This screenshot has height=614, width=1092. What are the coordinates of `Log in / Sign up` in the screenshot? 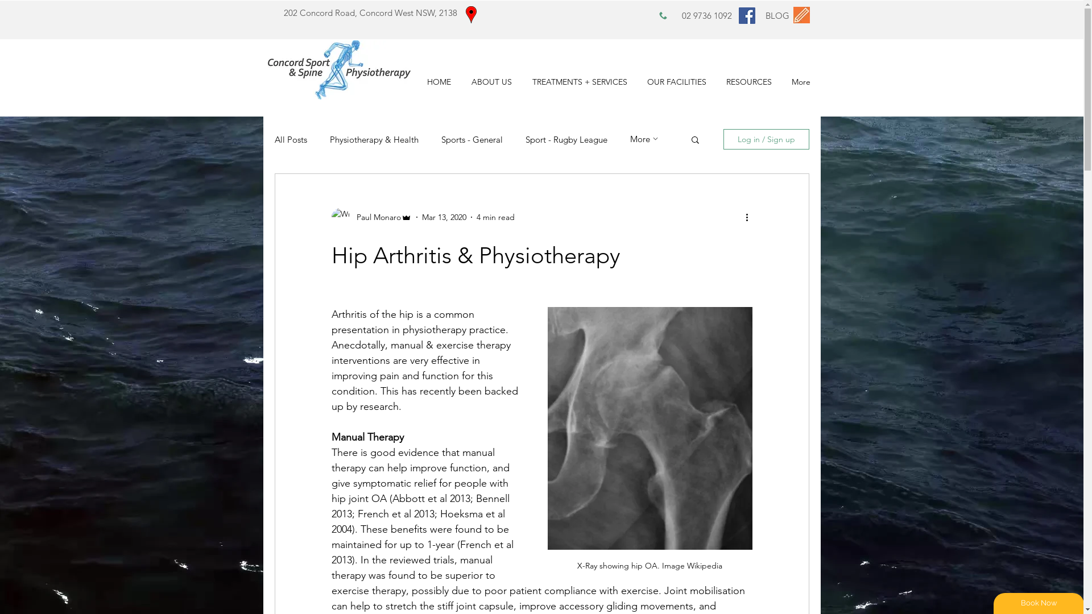 It's located at (767, 139).